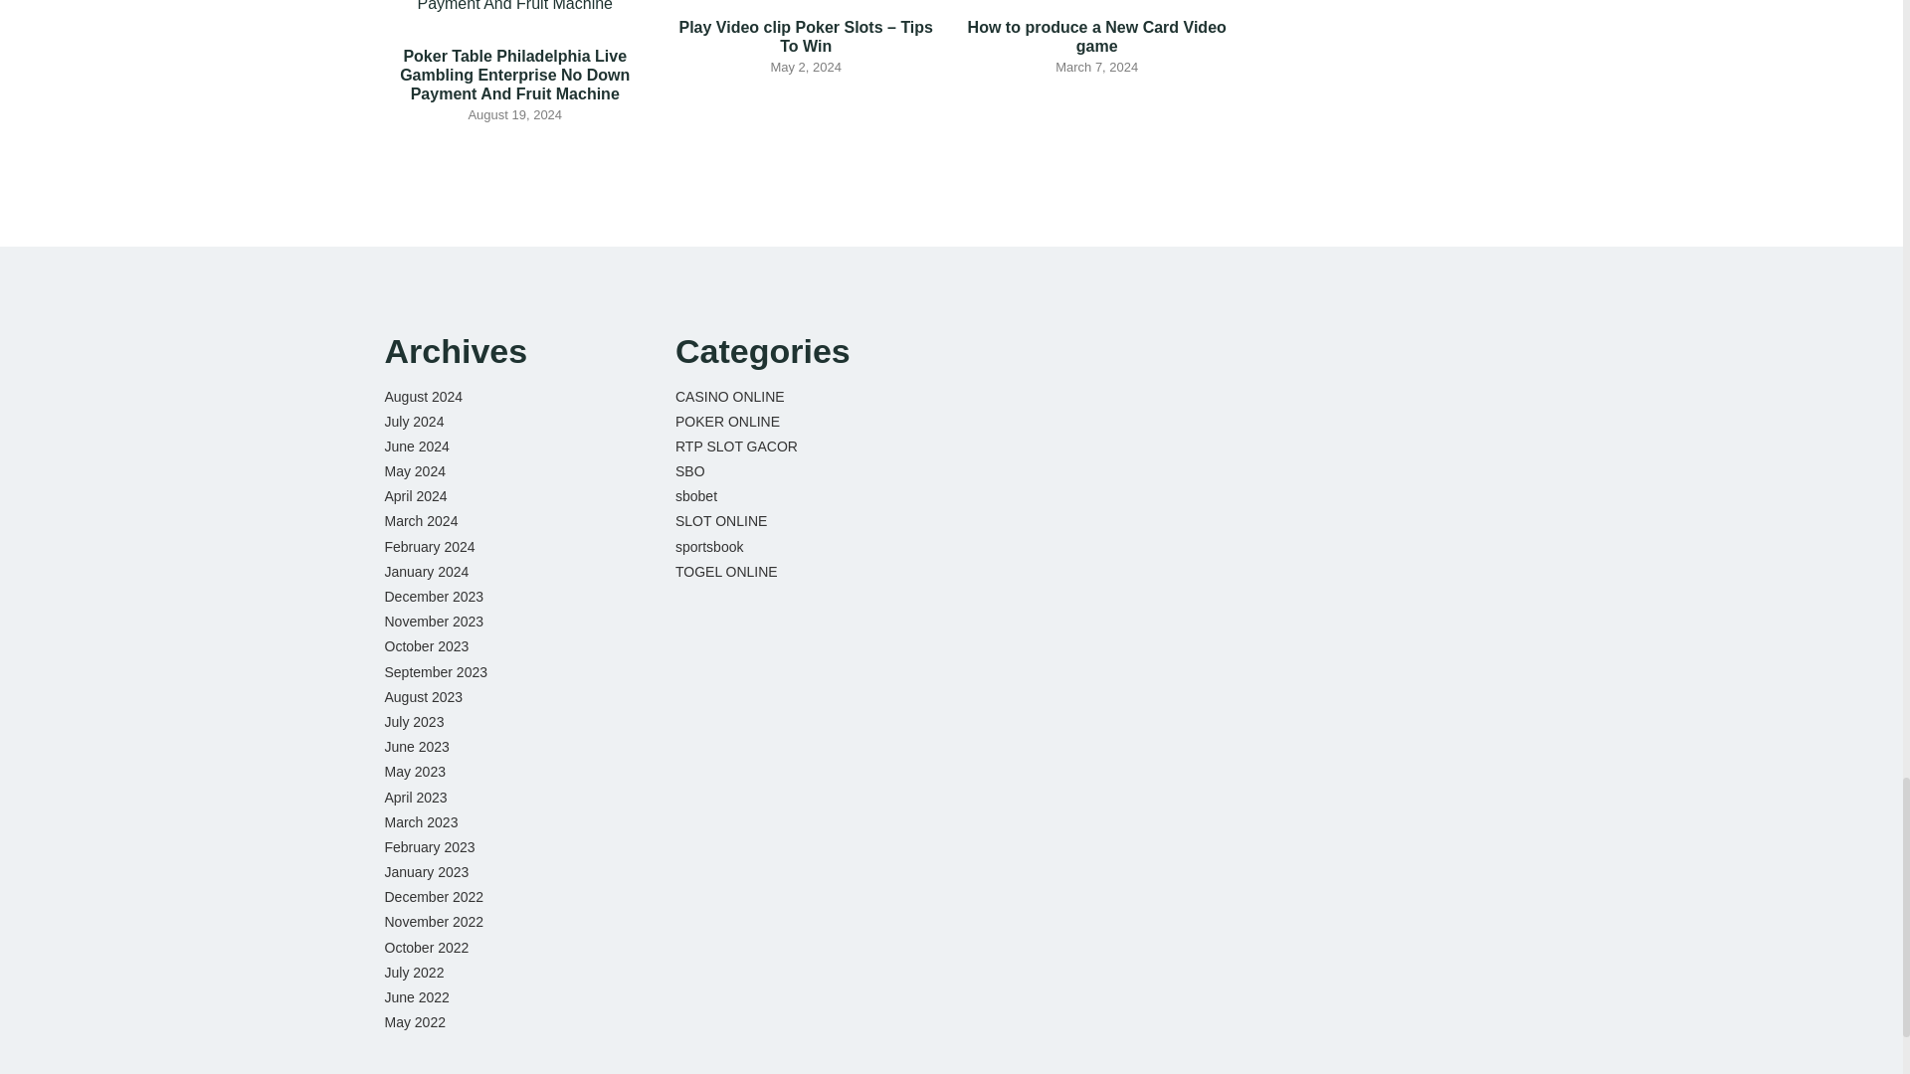  I want to click on February 2024, so click(428, 547).